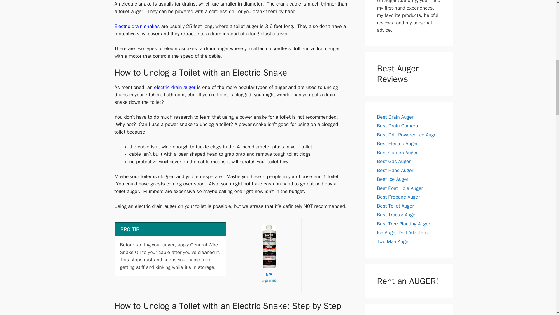 This screenshot has width=560, height=315. I want to click on electric drain auger, so click(175, 87).